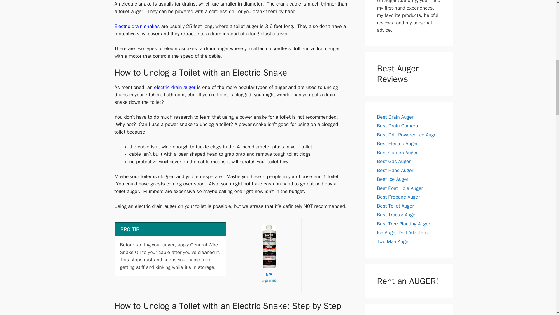 This screenshot has width=560, height=315. I want to click on electric drain auger, so click(175, 87).